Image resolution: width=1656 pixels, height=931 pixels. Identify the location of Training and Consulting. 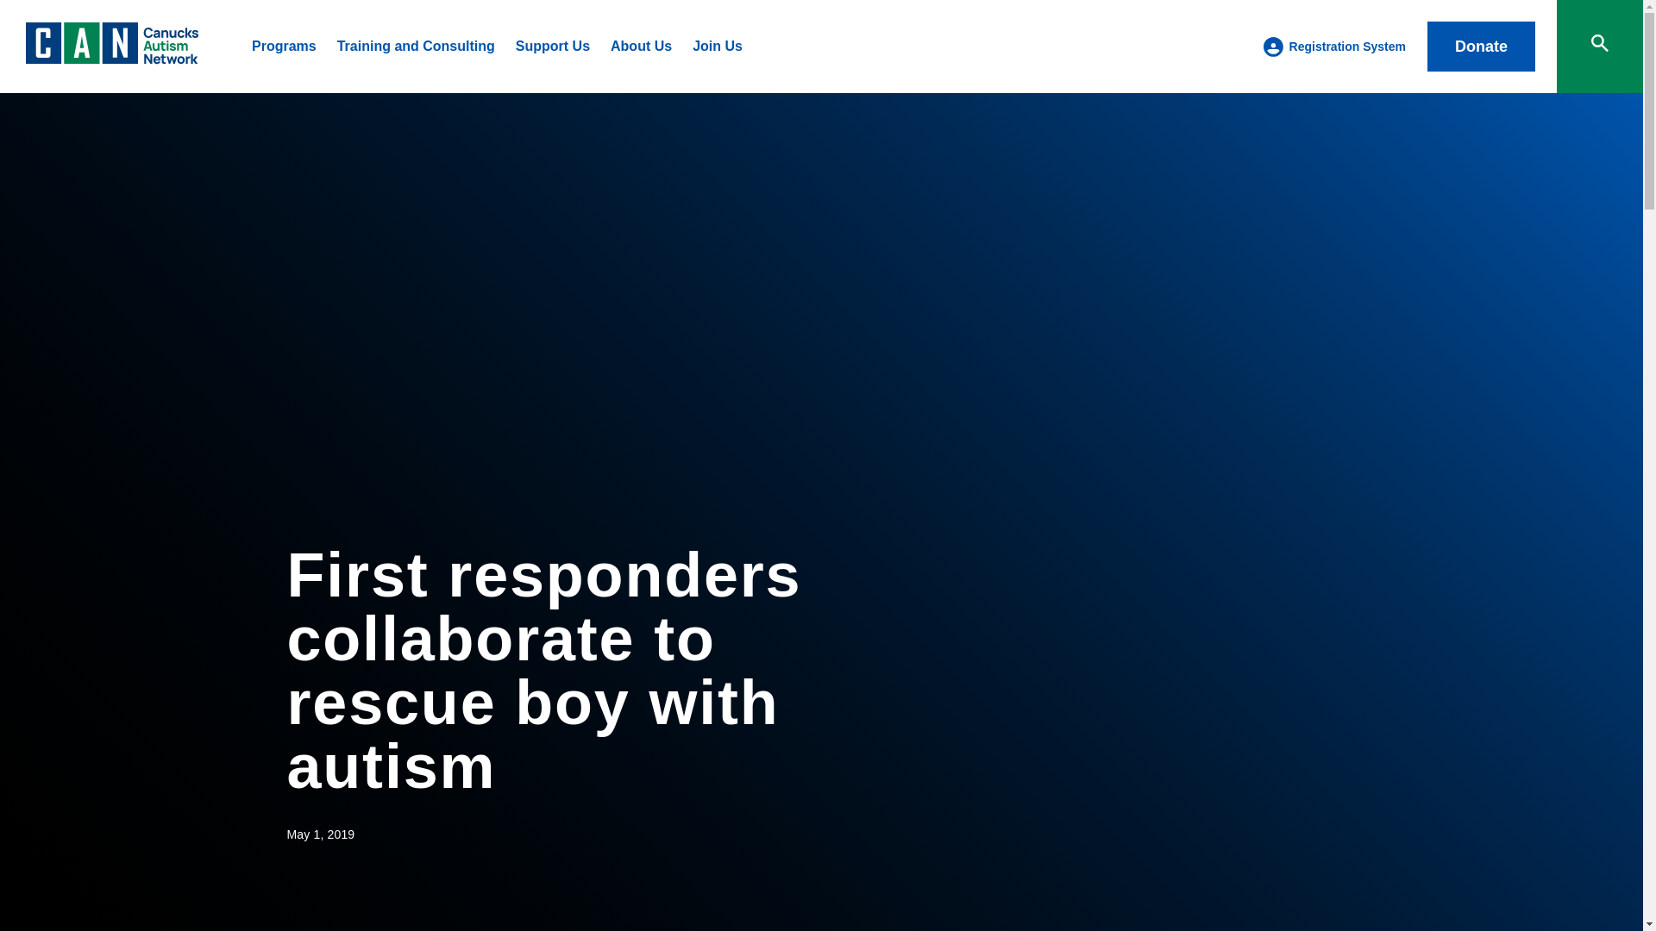
(416, 46).